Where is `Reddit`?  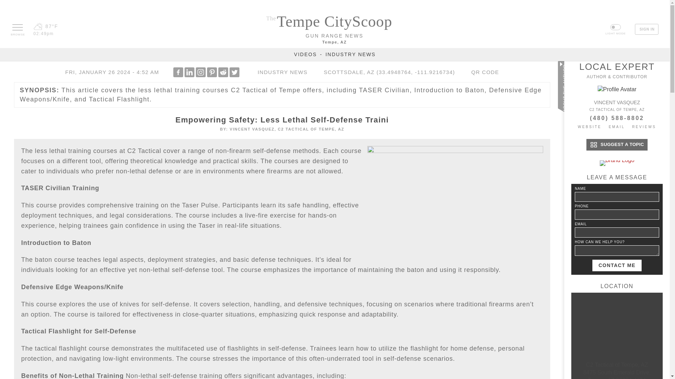
Reddit is located at coordinates (223, 72).